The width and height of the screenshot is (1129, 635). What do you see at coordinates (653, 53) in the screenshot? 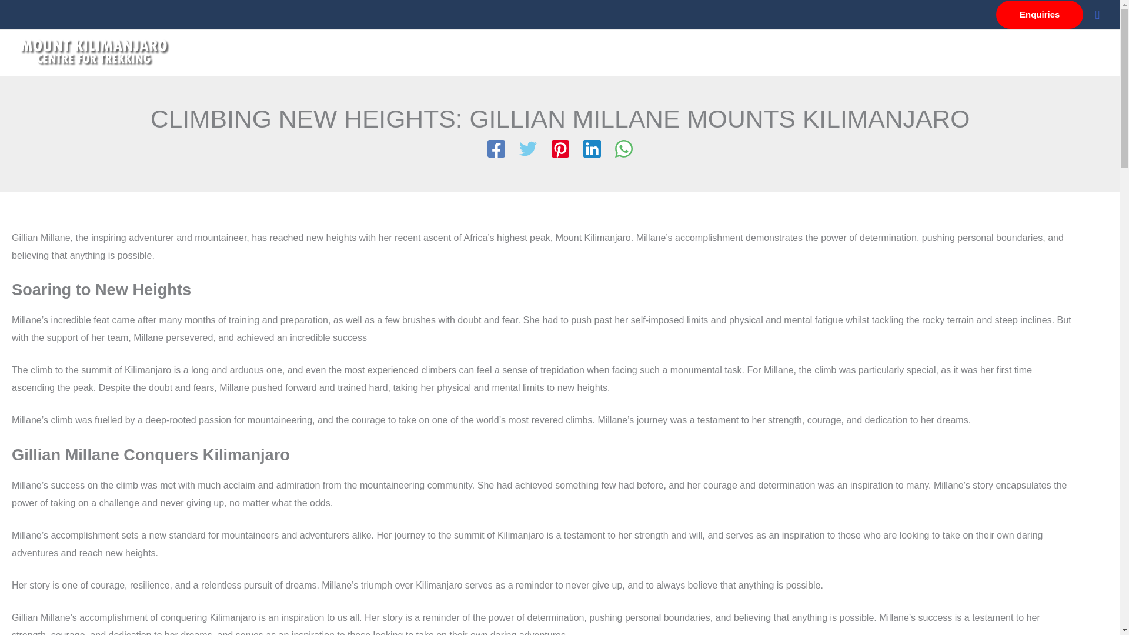
I see `Home` at bounding box center [653, 53].